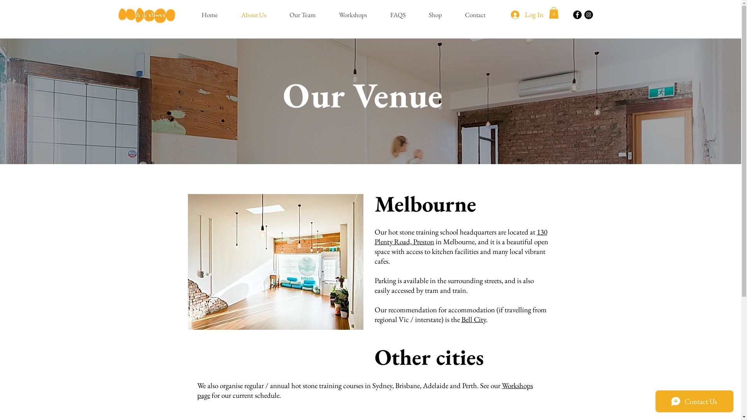 The width and height of the screenshot is (747, 420). I want to click on Contact, so click(481, 15).